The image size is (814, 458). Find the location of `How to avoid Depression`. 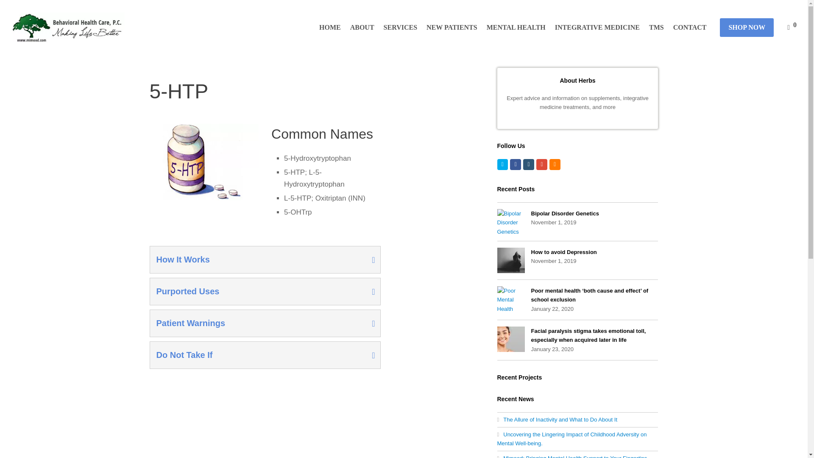

How to avoid Depression is located at coordinates (510, 260).